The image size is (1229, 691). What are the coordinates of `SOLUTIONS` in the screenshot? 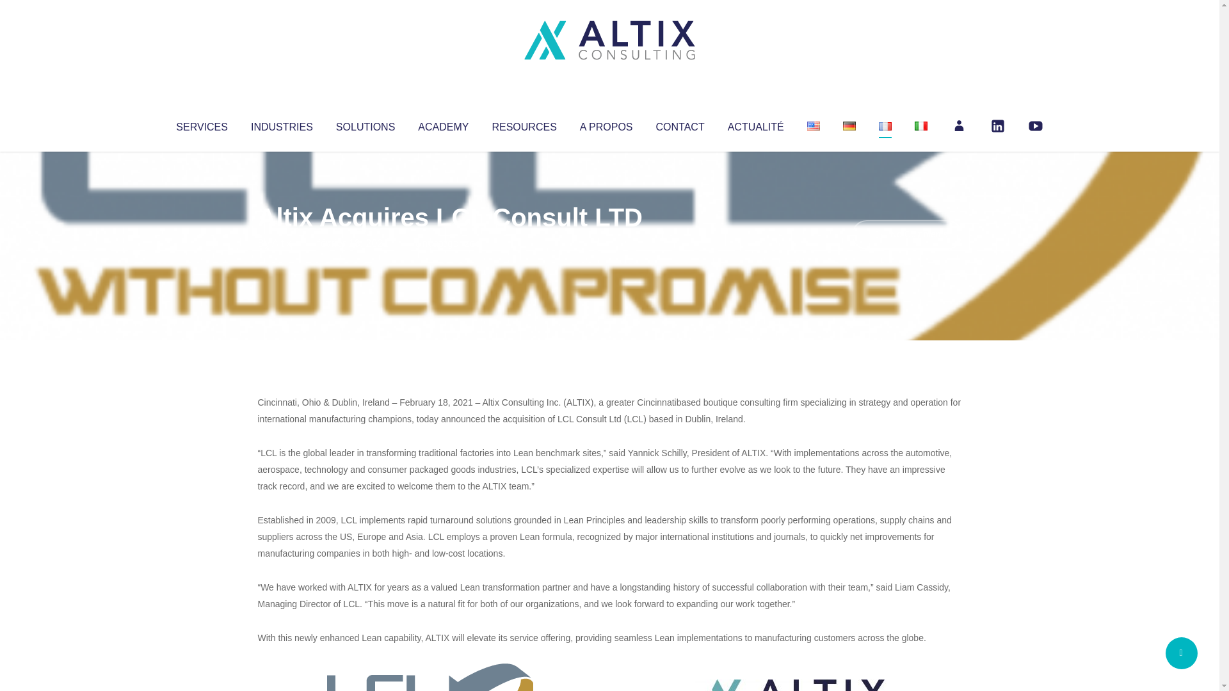 It's located at (365, 124).